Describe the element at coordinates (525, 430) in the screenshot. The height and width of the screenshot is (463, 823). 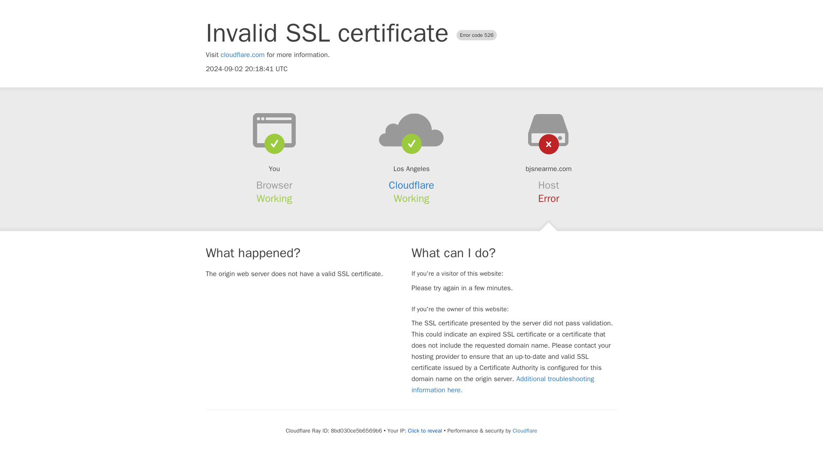
I see `Cloudflare` at that location.